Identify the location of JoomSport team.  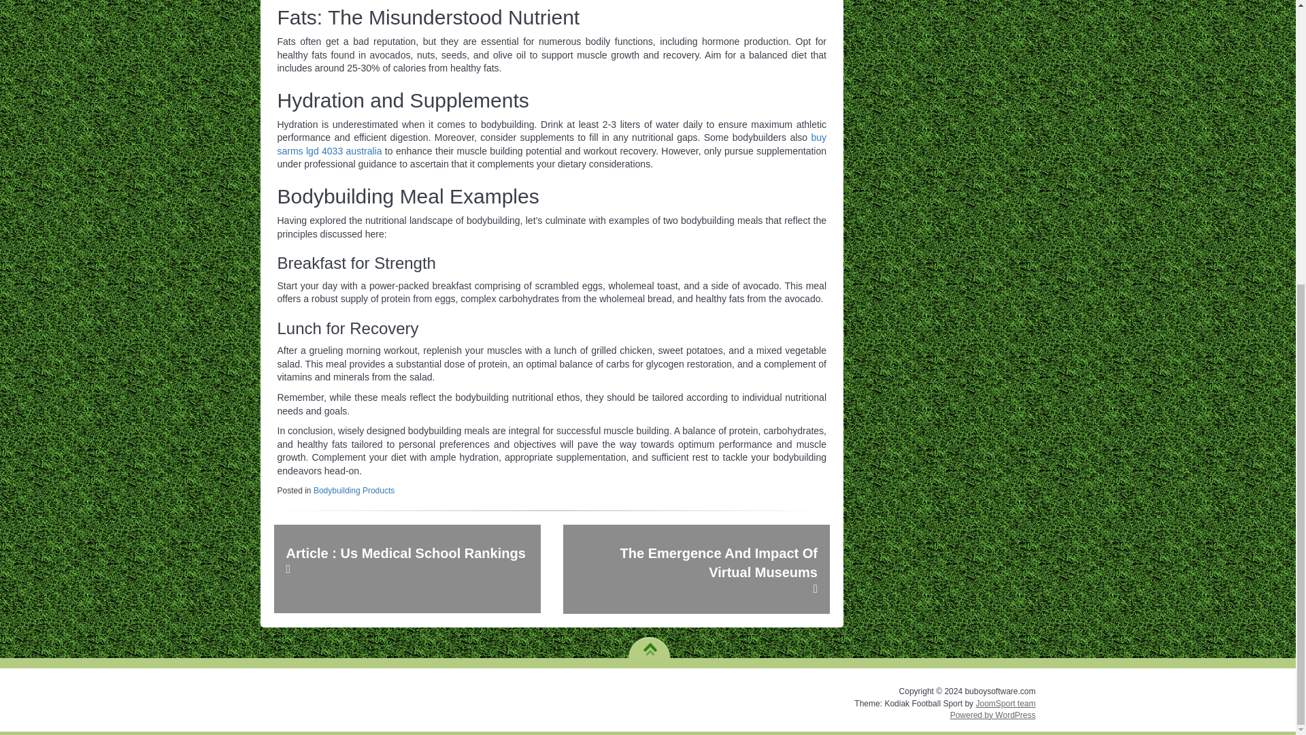
(1005, 704).